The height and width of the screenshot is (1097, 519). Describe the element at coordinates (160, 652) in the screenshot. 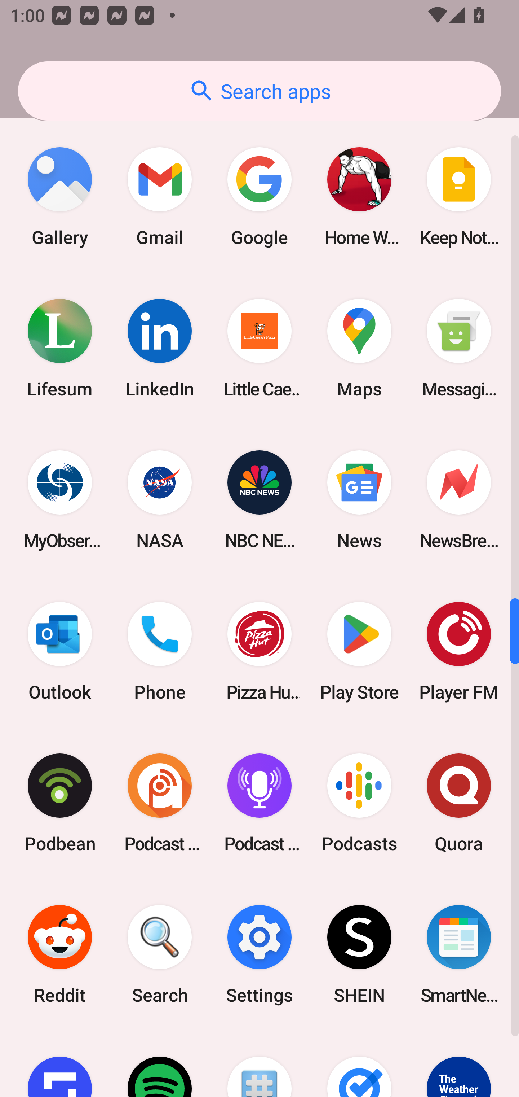

I see `Phone` at that location.